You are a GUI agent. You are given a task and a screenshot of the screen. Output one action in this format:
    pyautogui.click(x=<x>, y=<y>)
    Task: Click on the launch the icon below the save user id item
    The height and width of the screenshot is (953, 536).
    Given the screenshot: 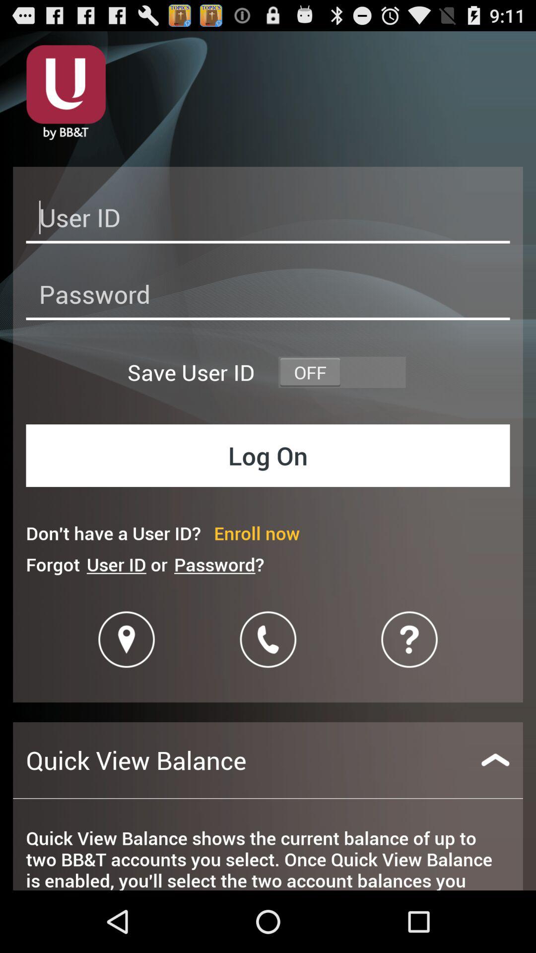 What is the action you would take?
    pyautogui.click(x=268, y=456)
    